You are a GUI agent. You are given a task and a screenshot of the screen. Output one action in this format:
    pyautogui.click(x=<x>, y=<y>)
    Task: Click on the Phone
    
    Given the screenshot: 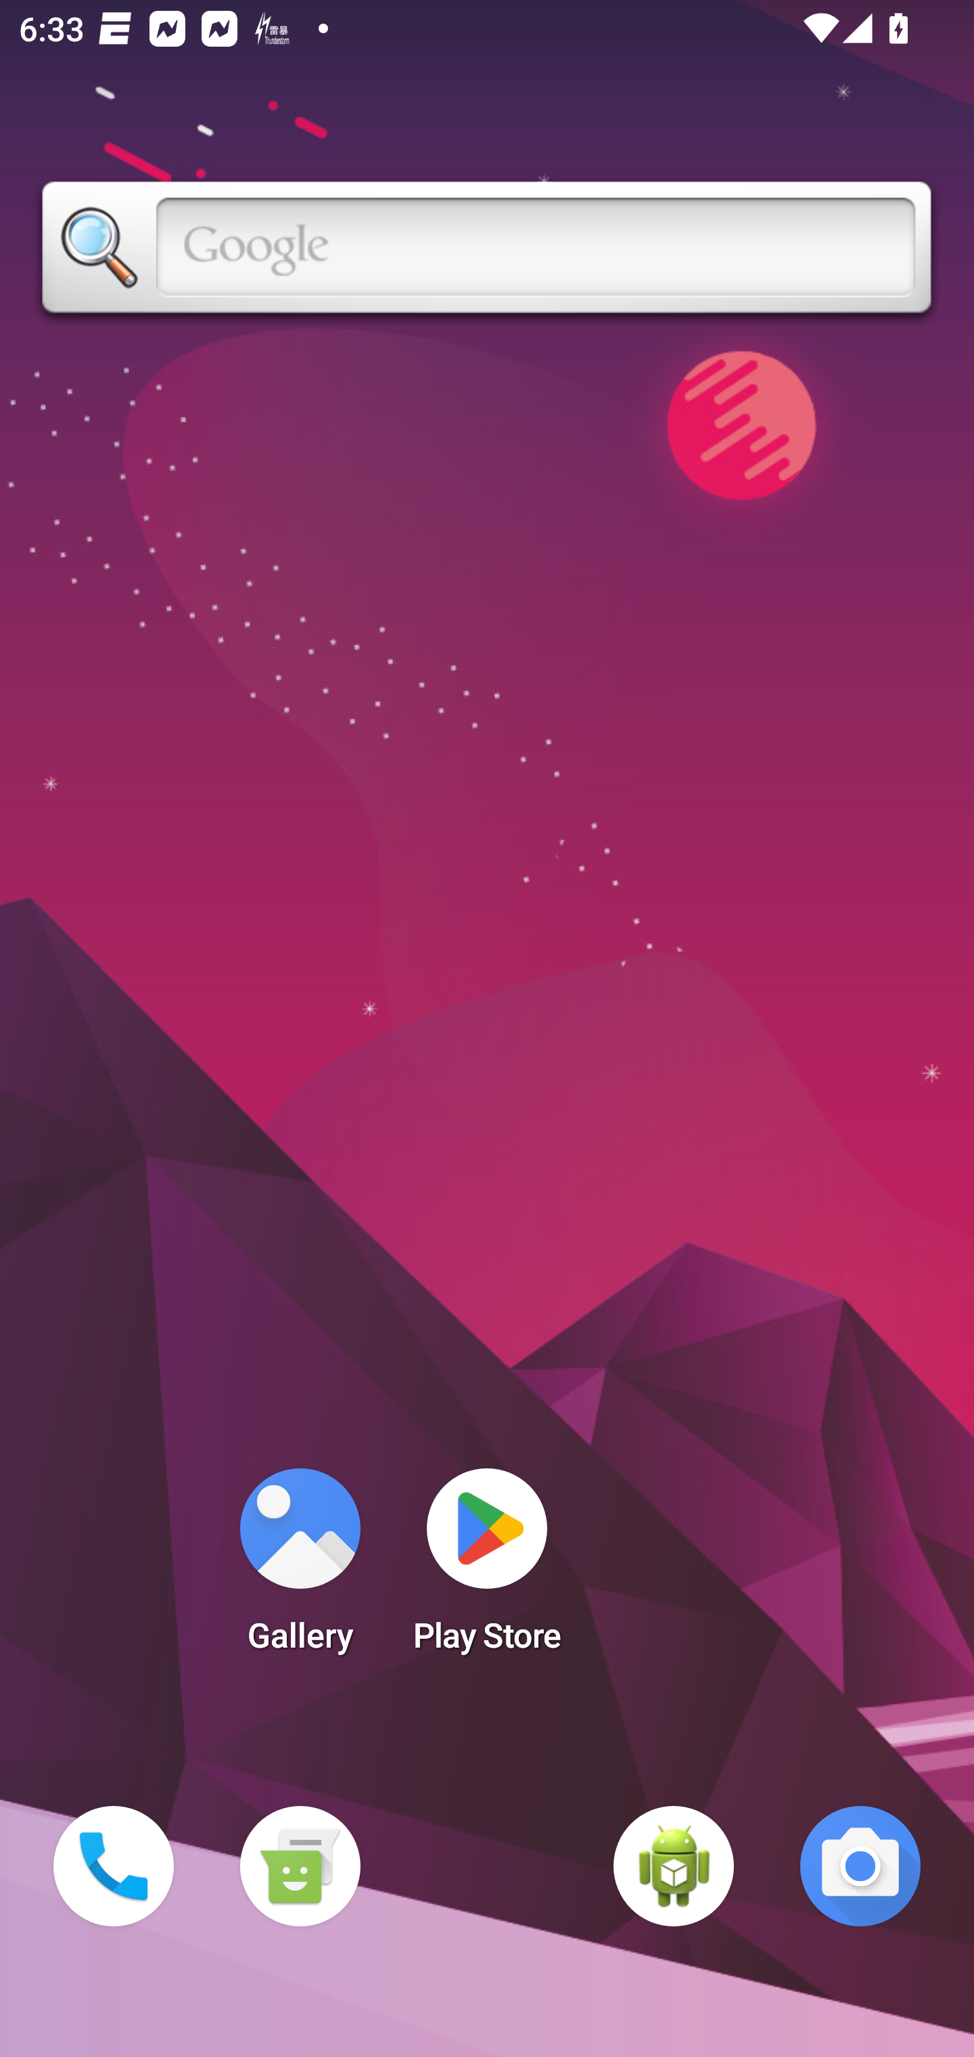 What is the action you would take?
    pyautogui.click(x=114, y=1866)
    